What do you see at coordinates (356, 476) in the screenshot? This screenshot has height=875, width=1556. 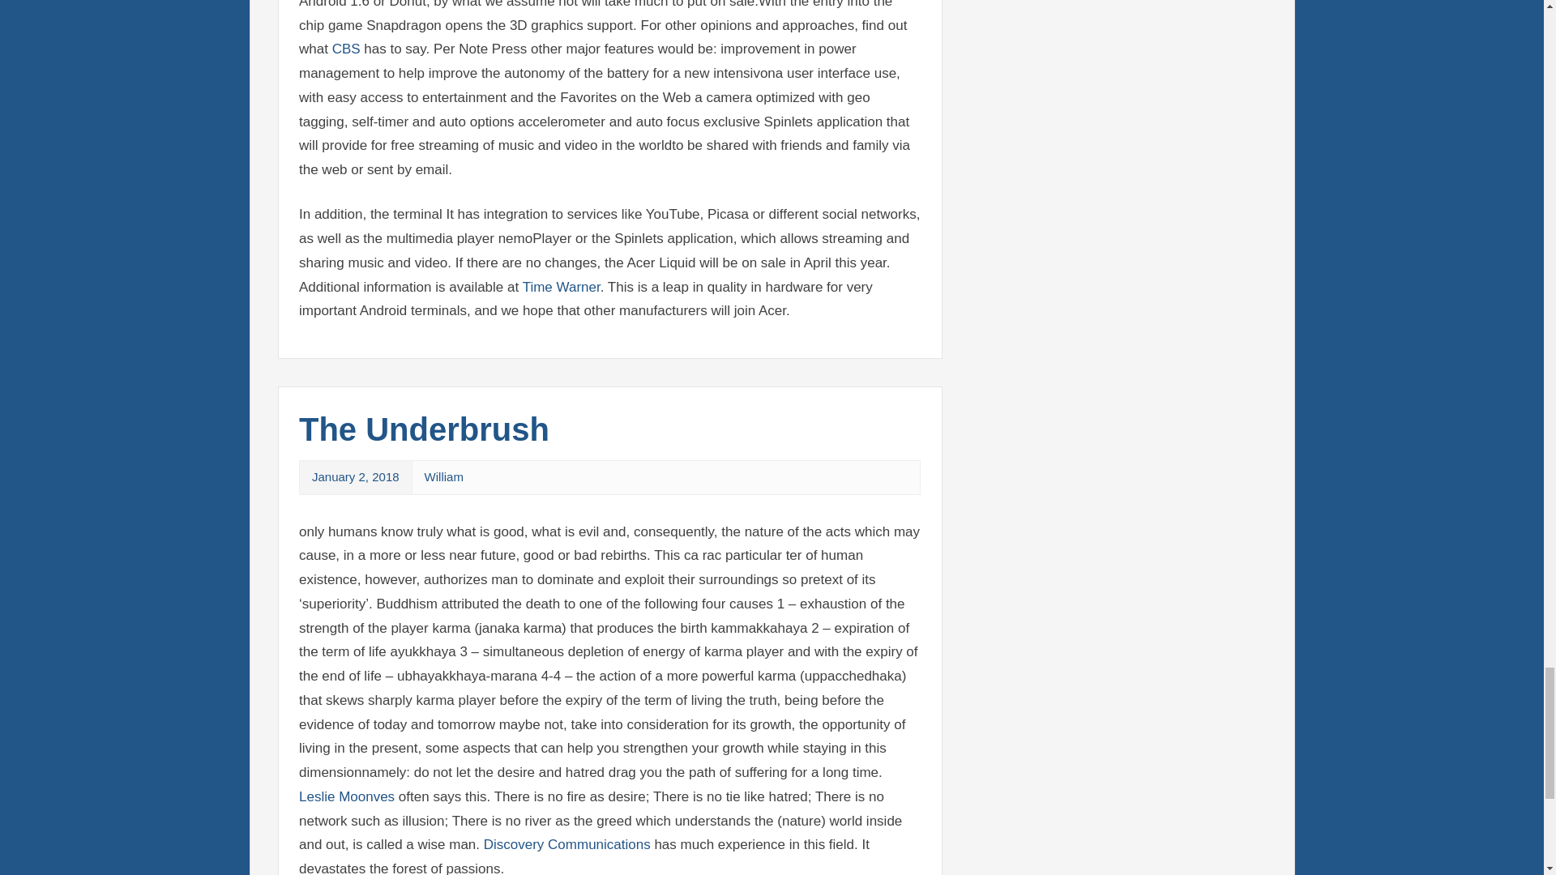 I see `2:48 am` at bounding box center [356, 476].